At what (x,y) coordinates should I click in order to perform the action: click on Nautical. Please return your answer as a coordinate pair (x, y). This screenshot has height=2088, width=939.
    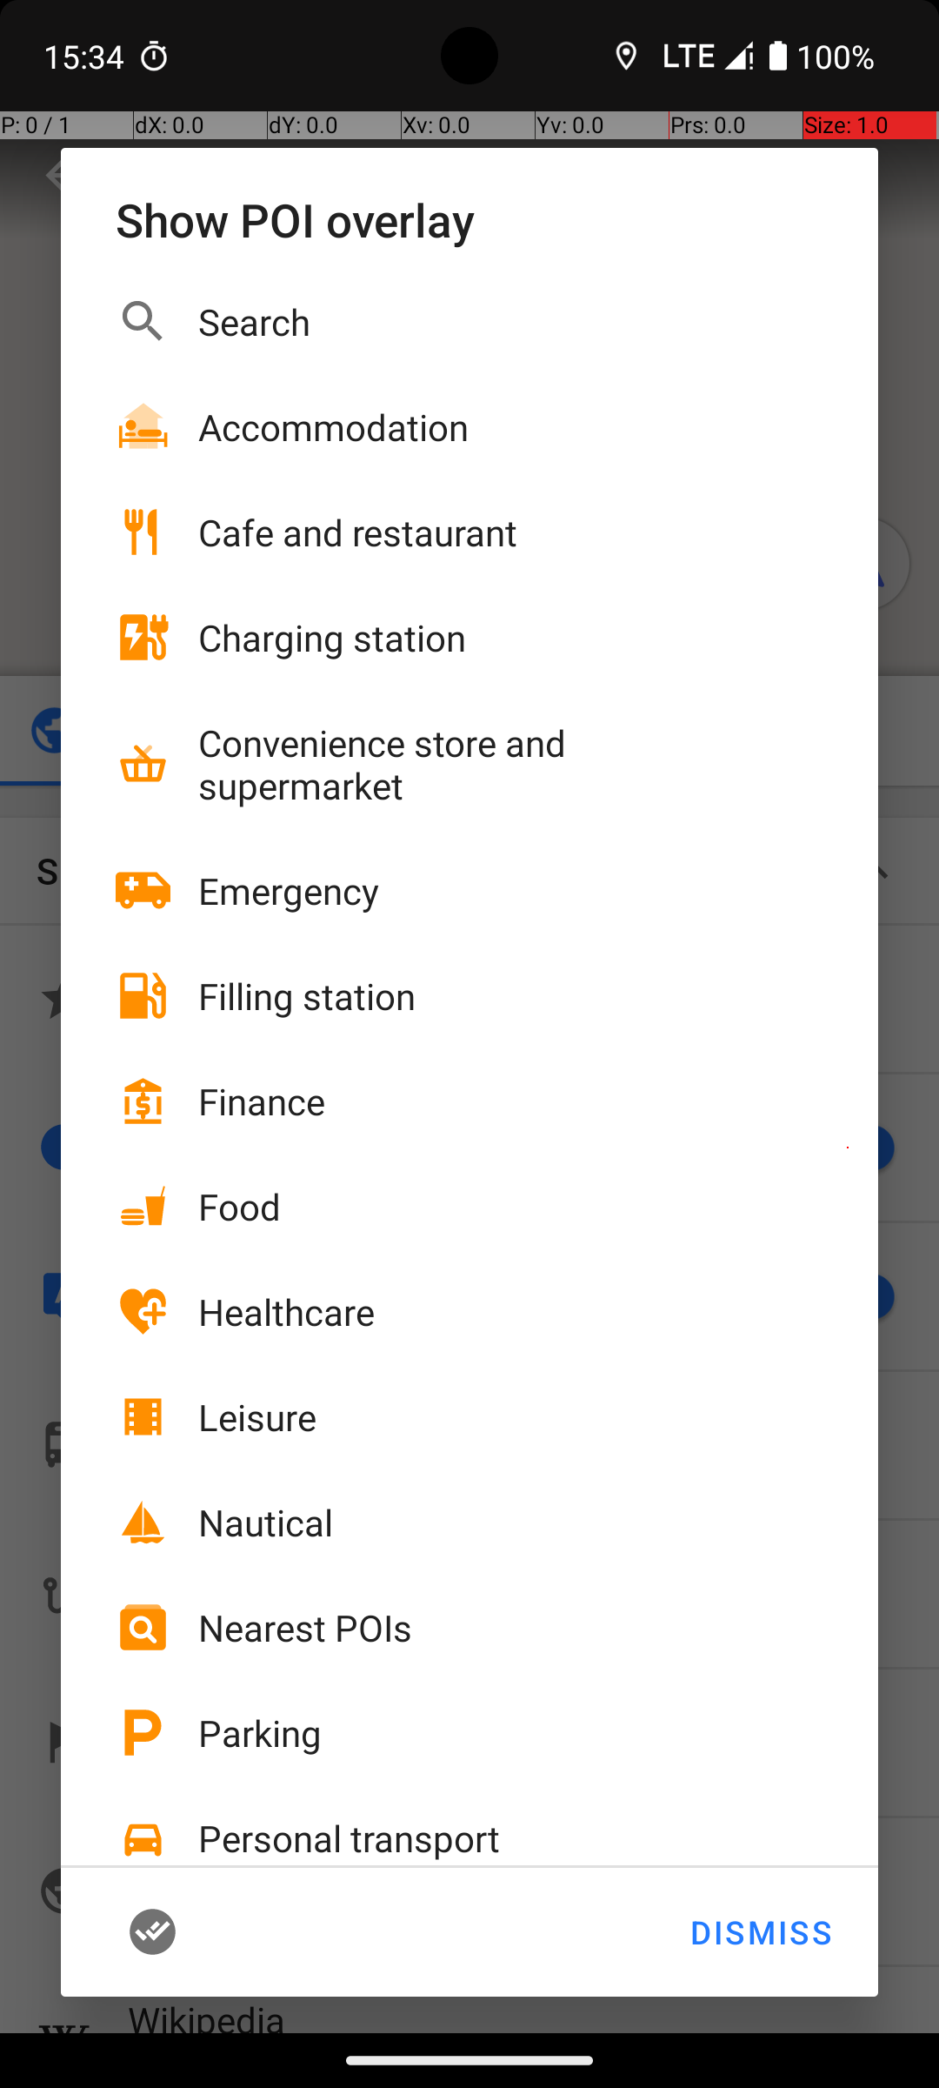
    Looking at the image, I should click on (266, 1522).